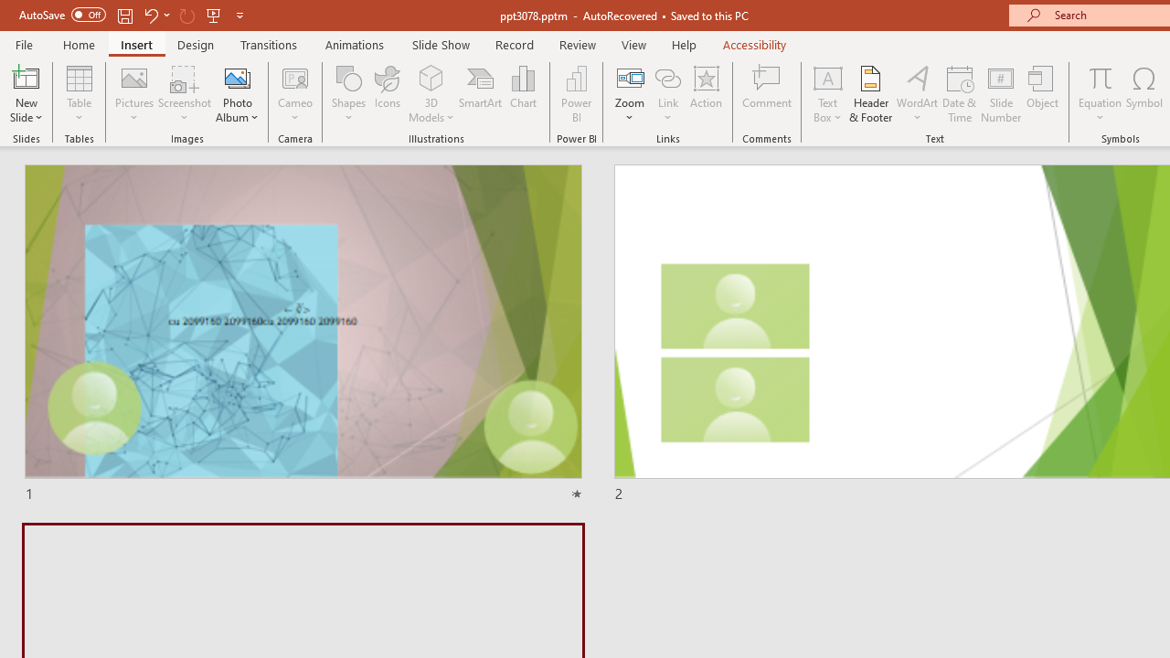  I want to click on Pictures, so click(135, 93).